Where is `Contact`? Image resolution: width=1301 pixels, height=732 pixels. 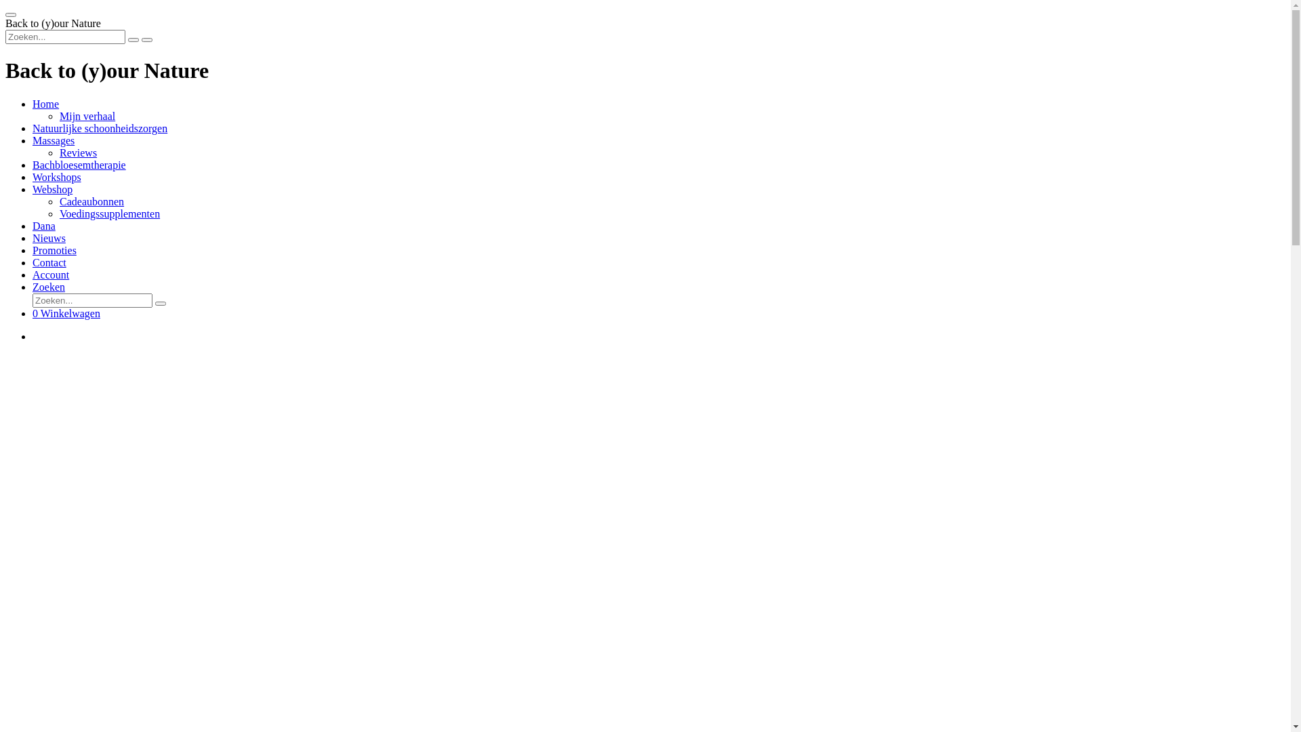 Contact is located at coordinates (49, 263).